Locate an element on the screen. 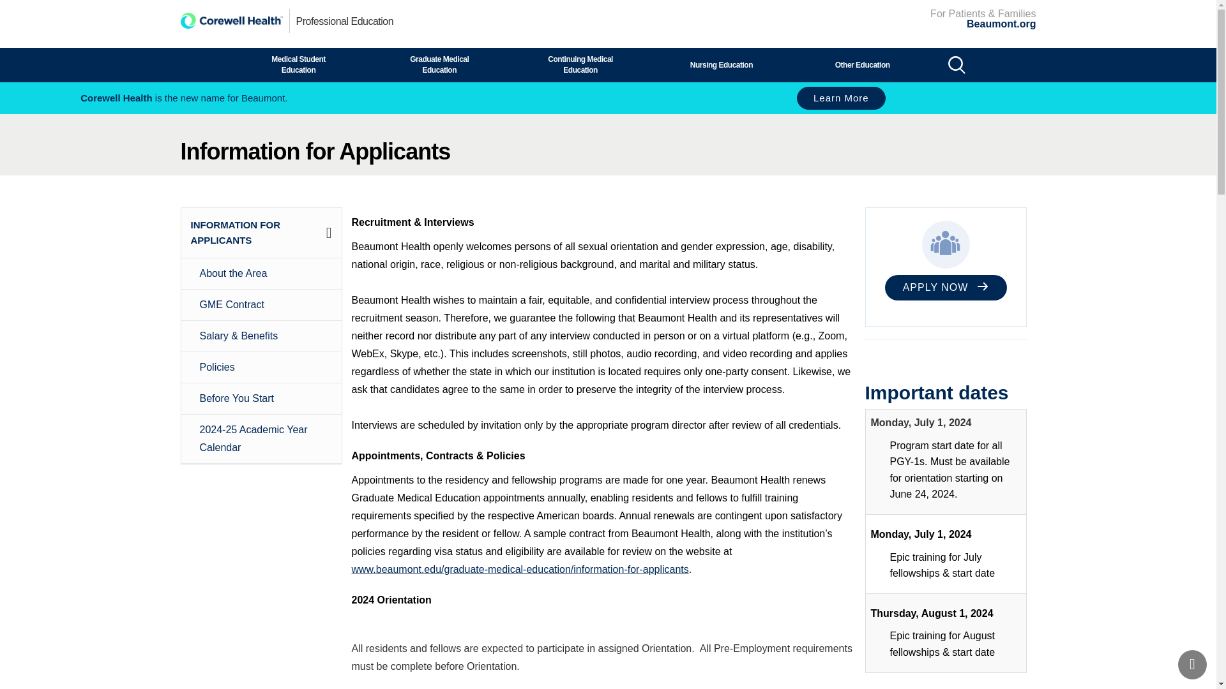 The height and width of the screenshot is (689, 1226). Policies is located at coordinates (265, 367).